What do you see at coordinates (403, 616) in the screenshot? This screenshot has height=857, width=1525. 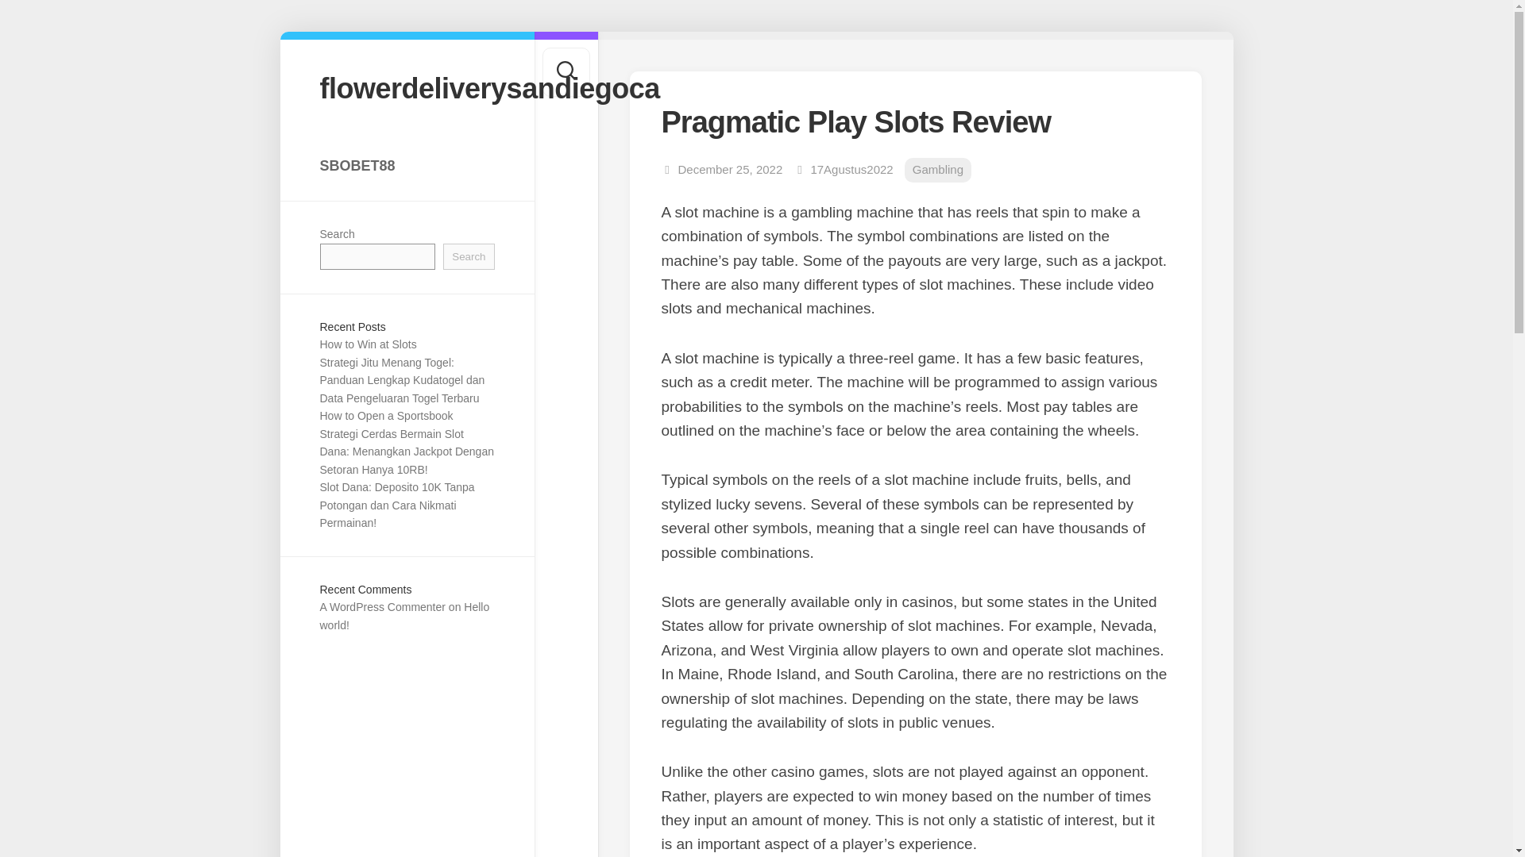 I see `Hello world!` at bounding box center [403, 616].